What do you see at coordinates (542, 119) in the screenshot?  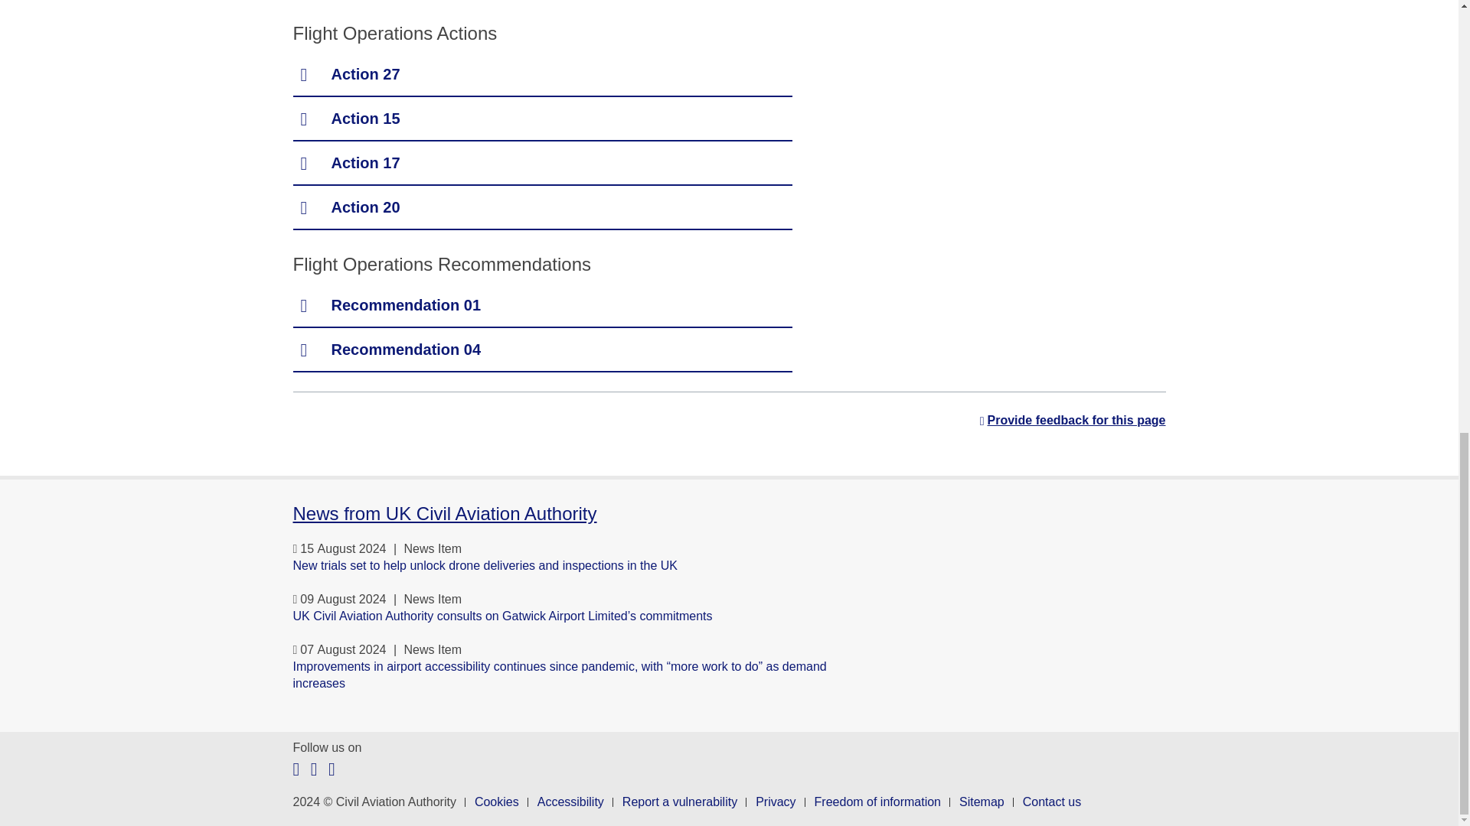 I see `Action 15` at bounding box center [542, 119].